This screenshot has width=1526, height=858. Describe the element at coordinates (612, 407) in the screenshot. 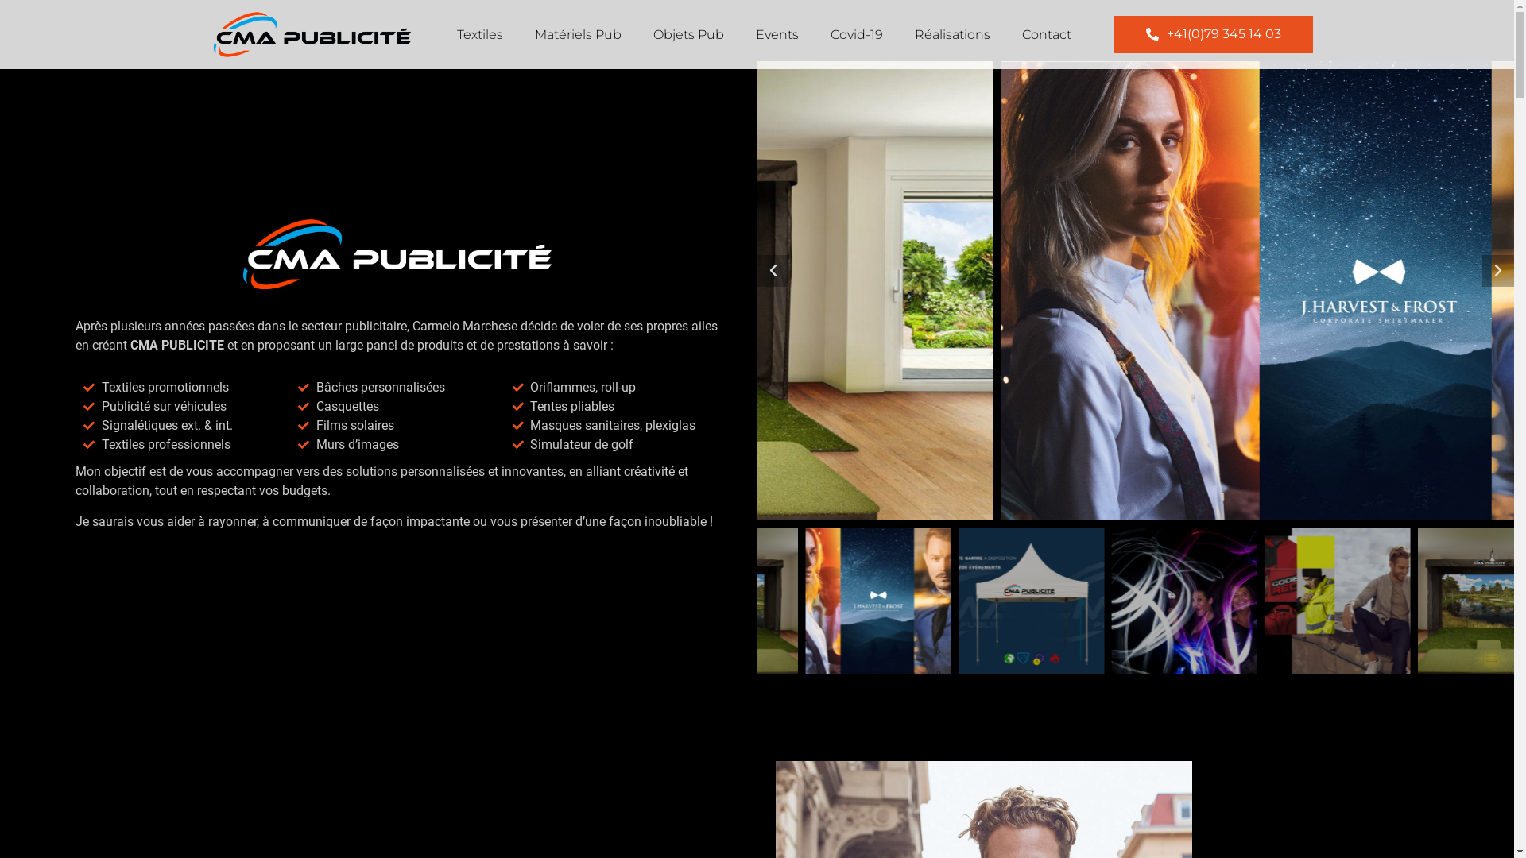

I see `Tentes pliables` at that location.